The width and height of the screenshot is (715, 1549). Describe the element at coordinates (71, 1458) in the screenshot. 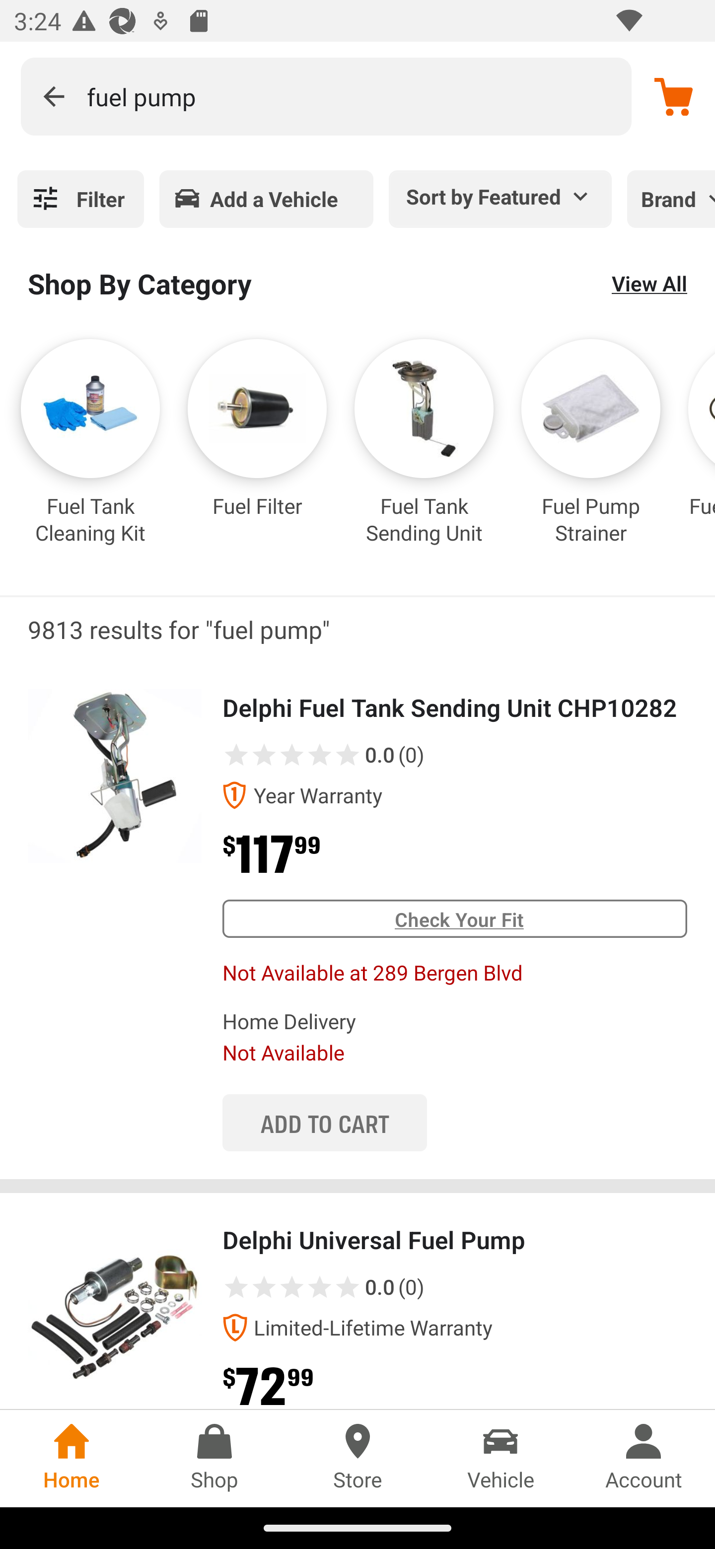

I see `Home` at that location.